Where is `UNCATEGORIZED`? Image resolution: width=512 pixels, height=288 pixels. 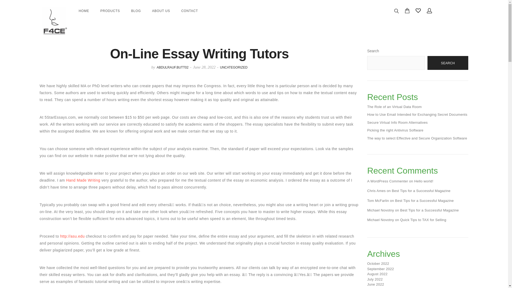
UNCATEGORIZED is located at coordinates (234, 67).